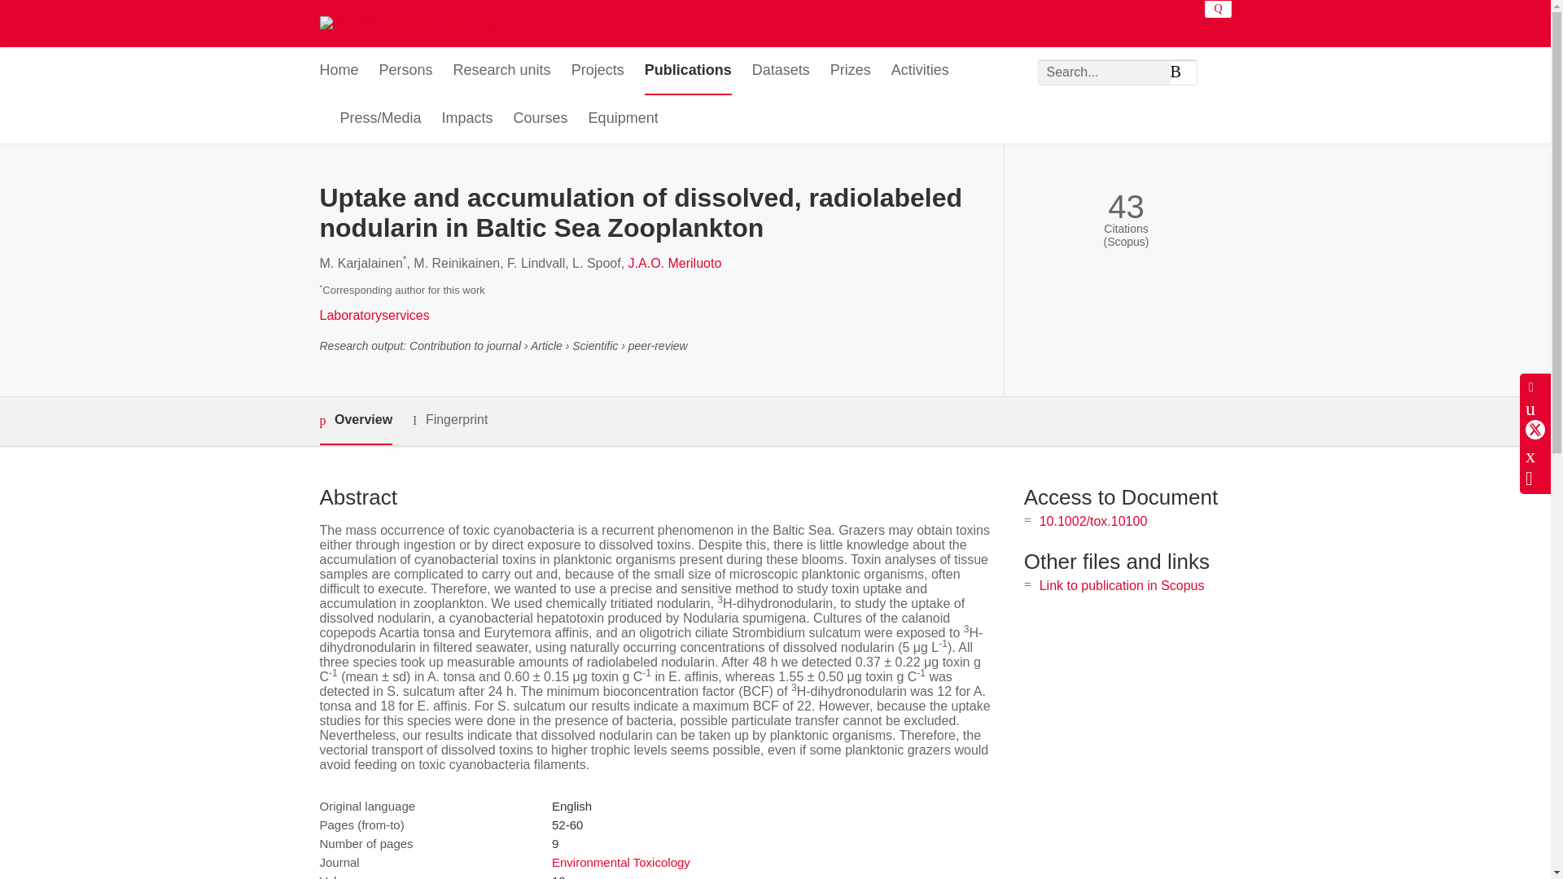 Image resolution: width=1563 pixels, height=879 pixels. I want to click on Overview, so click(355, 421).